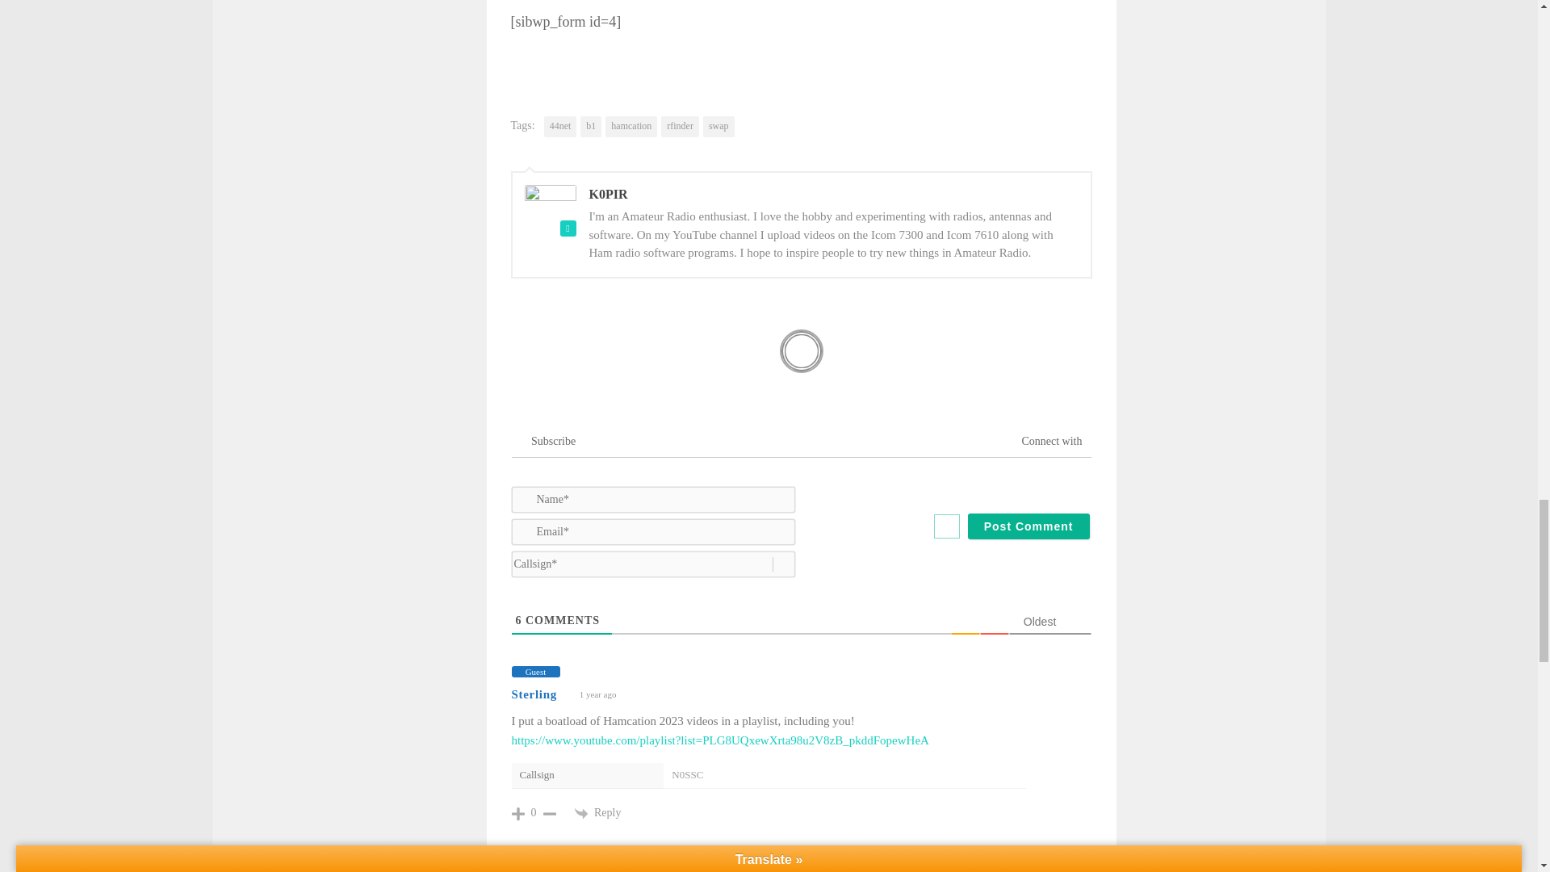 This screenshot has height=872, width=1550. What do you see at coordinates (1028, 526) in the screenshot?
I see `Post Comment` at bounding box center [1028, 526].